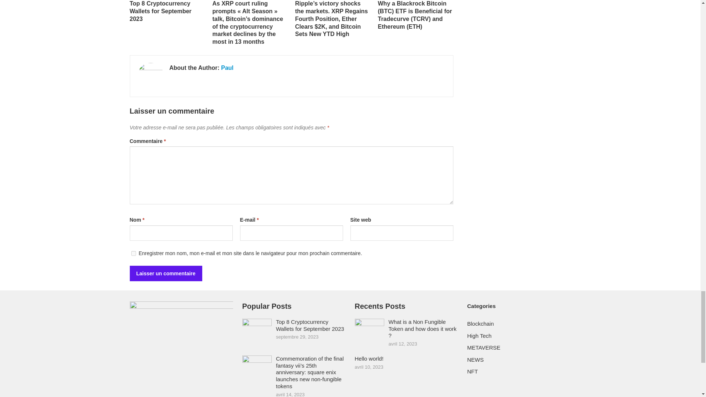 This screenshot has height=397, width=706. What do you see at coordinates (227, 68) in the screenshot?
I see `Paul` at bounding box center [227, 68].